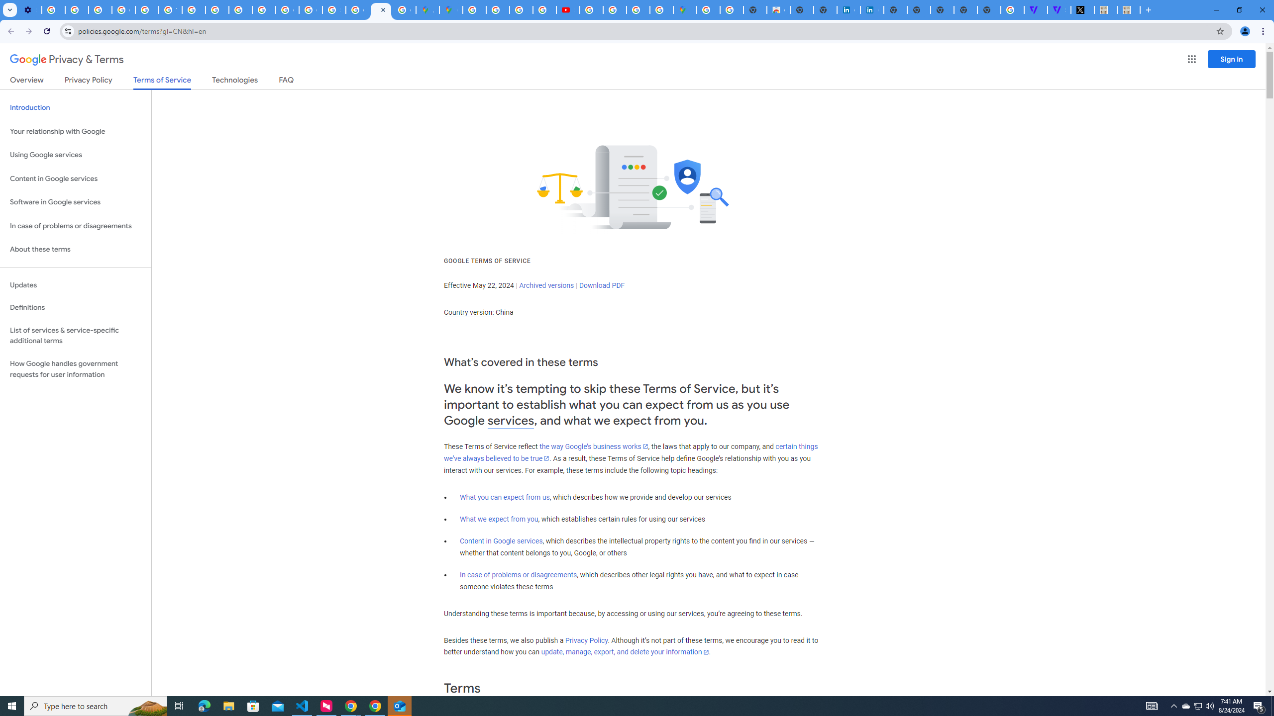  What do you see at coordinates (498, 10) in the screenshot?
I see `Privacy Help Center - Policies Help` at bounding box center [498, 10].